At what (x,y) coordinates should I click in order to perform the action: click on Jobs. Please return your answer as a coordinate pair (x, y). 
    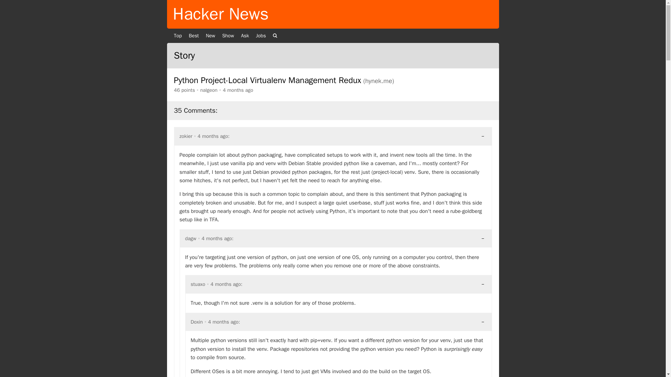
    Looking at the image, I should click on (261, 36).